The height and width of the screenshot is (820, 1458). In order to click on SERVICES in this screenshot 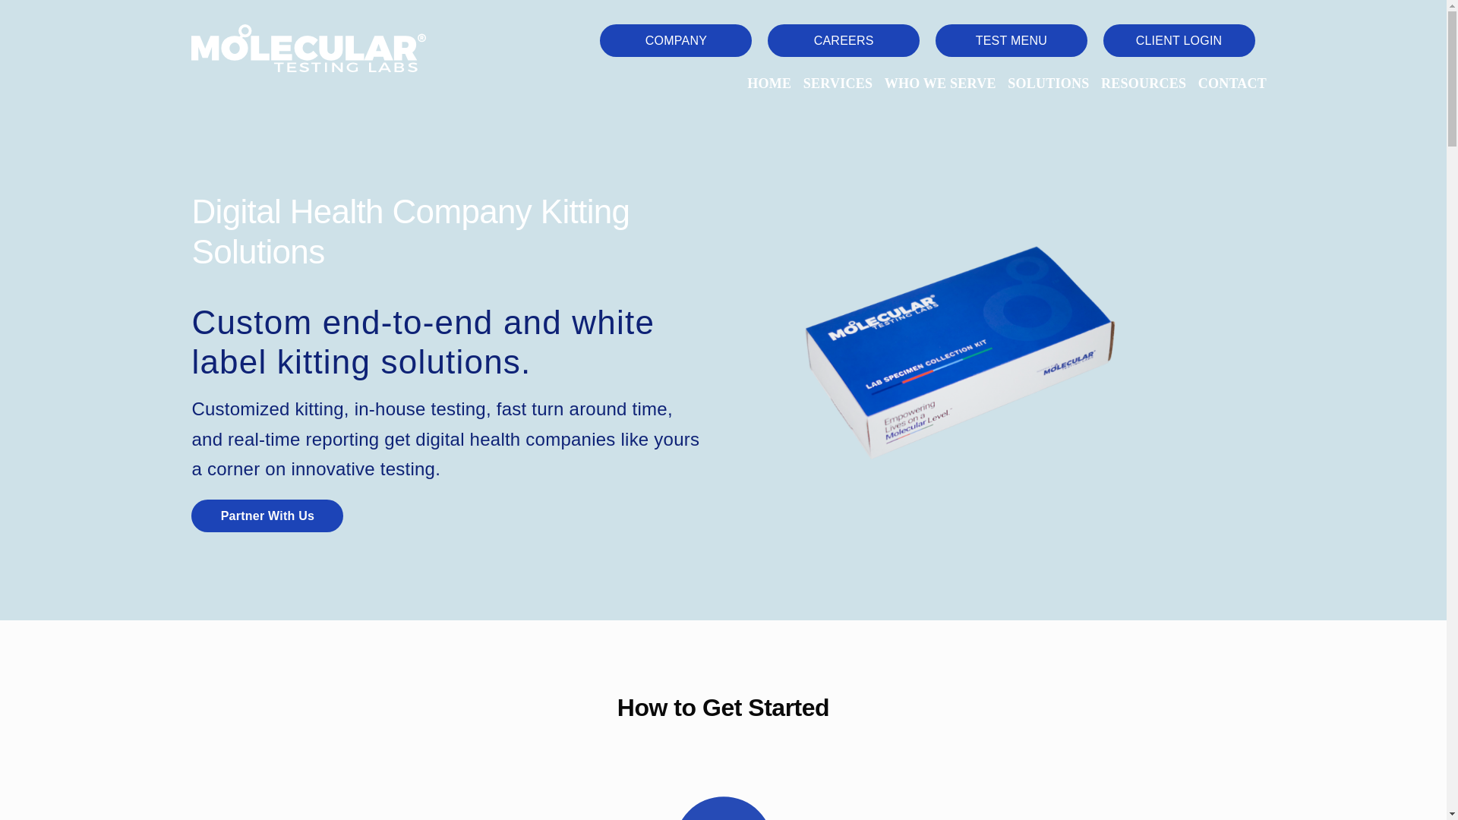, I will do `click(837, 84)`.